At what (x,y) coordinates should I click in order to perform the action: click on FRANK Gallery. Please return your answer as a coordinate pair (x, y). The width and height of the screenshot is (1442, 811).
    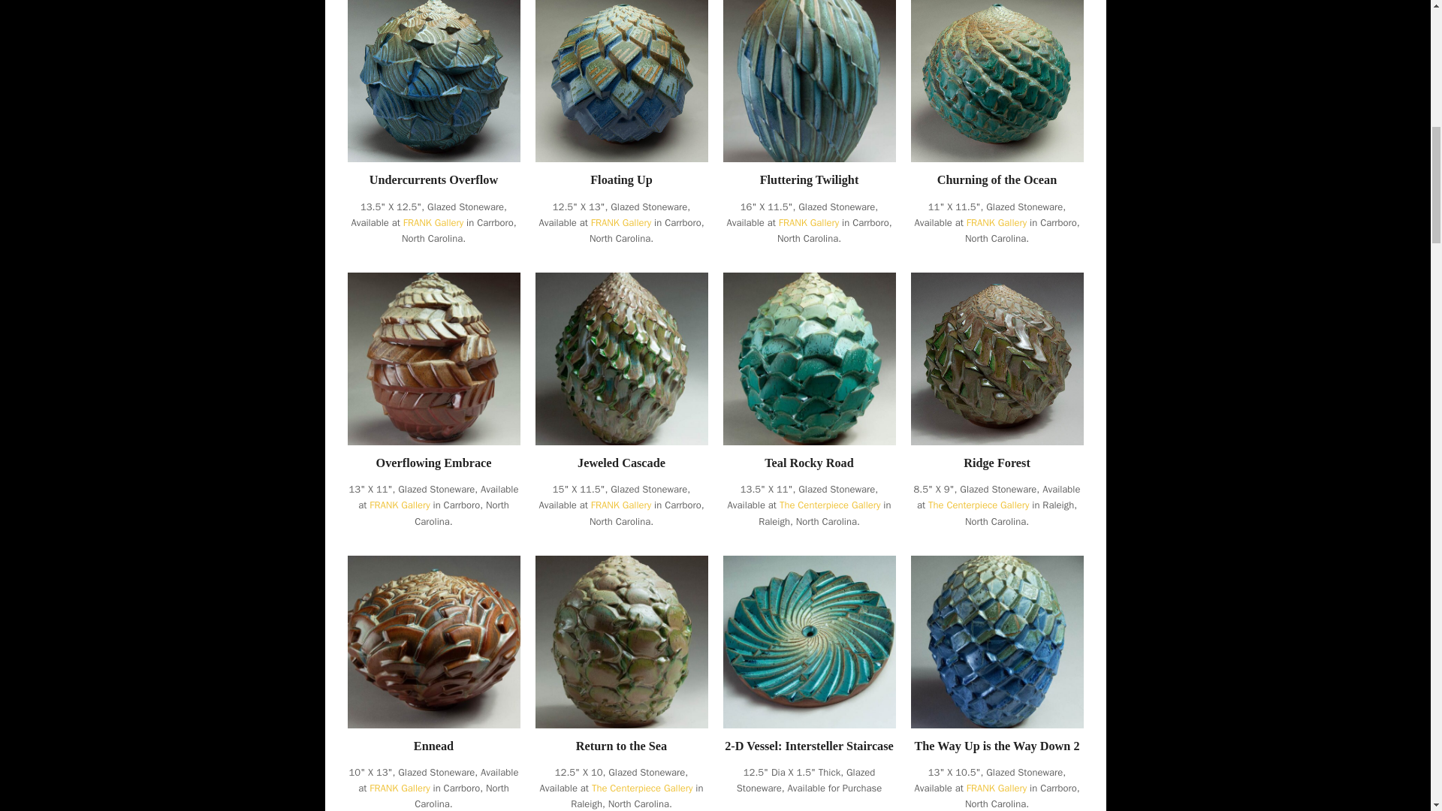
    Looking at the image, I should click on (996, 222).